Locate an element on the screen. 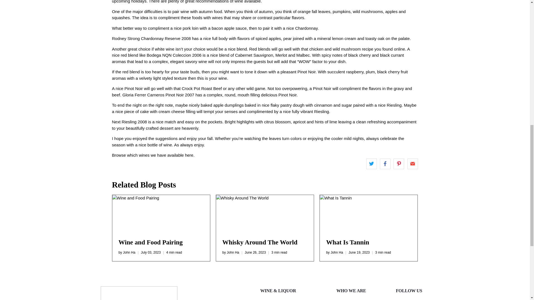 Image resolution: width=534 pixels, height=300 pixels. Share this on Twitter is located at coordinates (372, 164).